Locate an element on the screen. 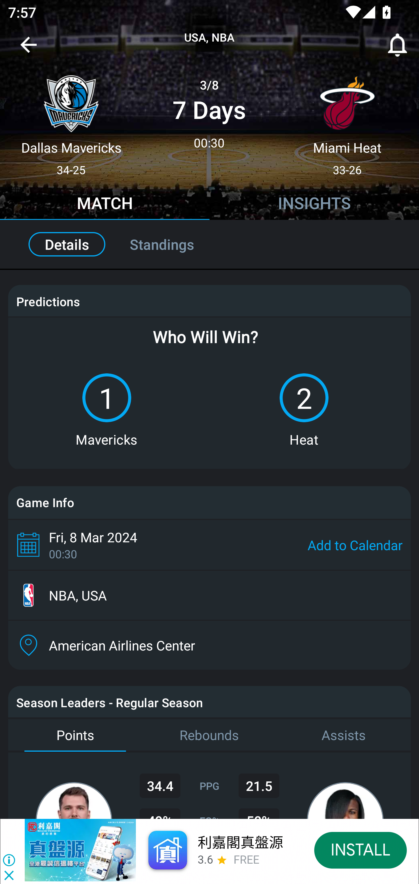  Fri, 8 Mar 2024 00:30 Add to Calendar is located at coordinates (210, 544).